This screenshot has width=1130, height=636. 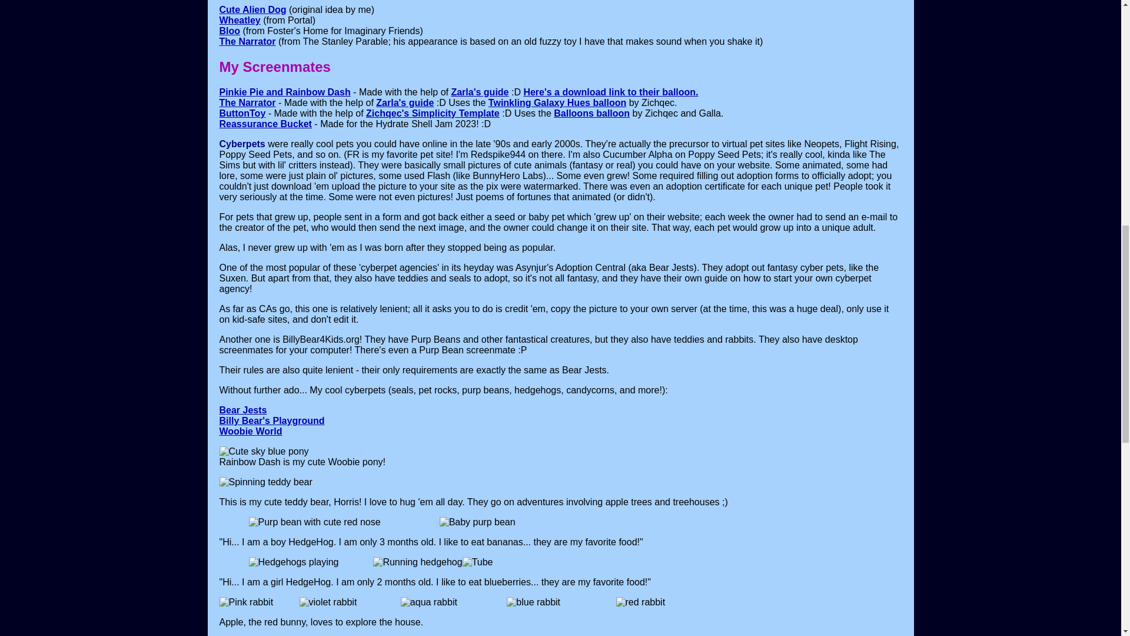 What do you see at coordinates (247, 41) in the screenshot?
I see `The Narrator` at bounding box center [247, 41].